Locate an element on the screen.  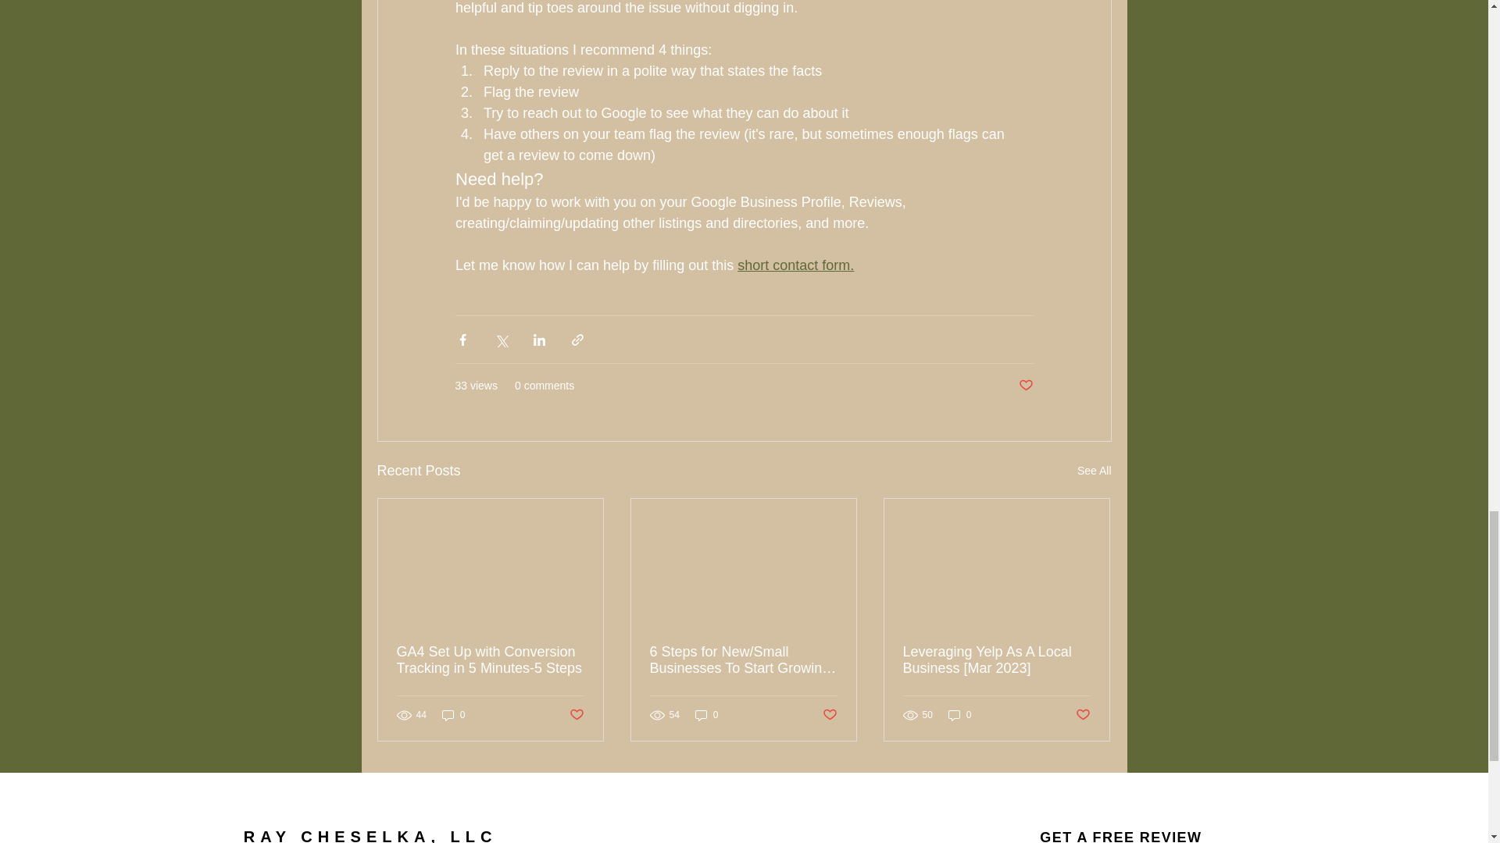
short contact form. is located at coordinates (795, 265).